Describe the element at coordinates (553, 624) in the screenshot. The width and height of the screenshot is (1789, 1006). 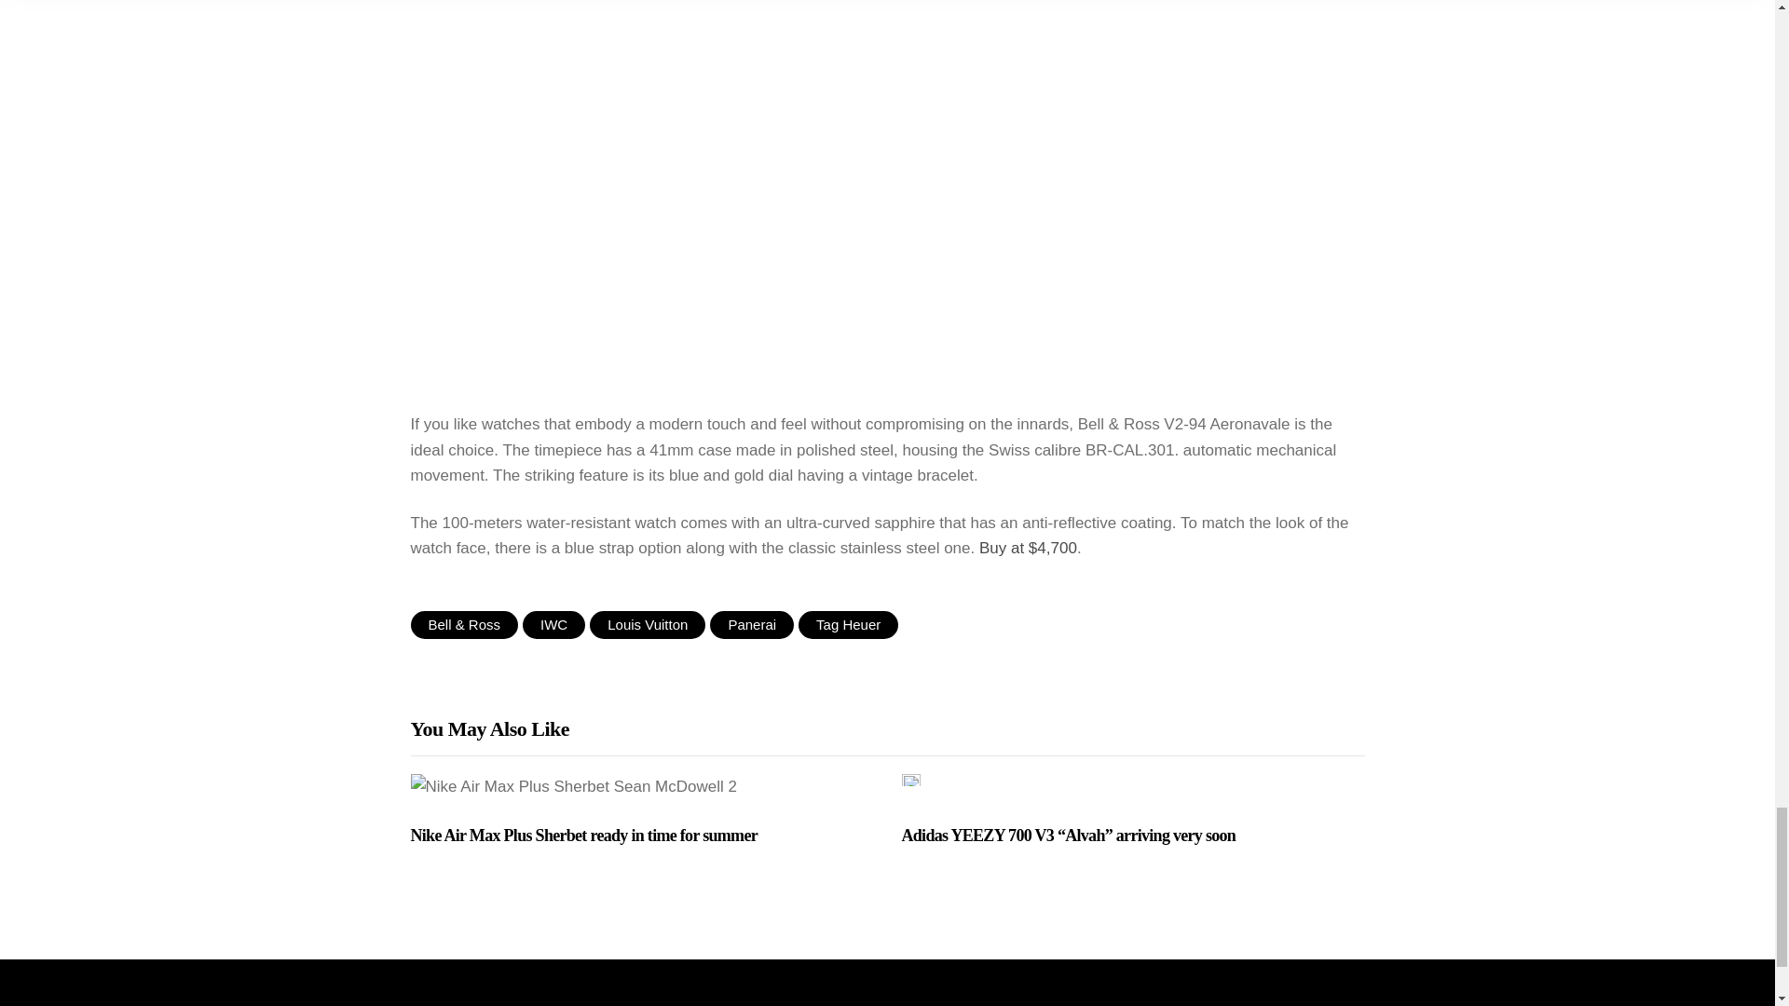
I see `IWC` at that location.